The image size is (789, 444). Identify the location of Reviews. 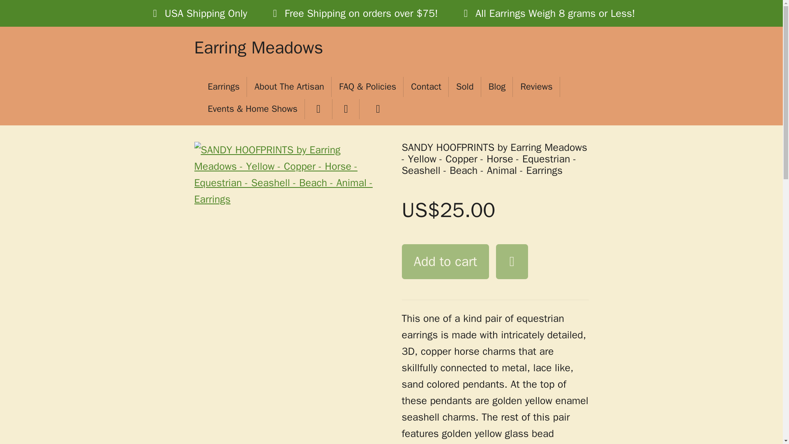
(536, 87).